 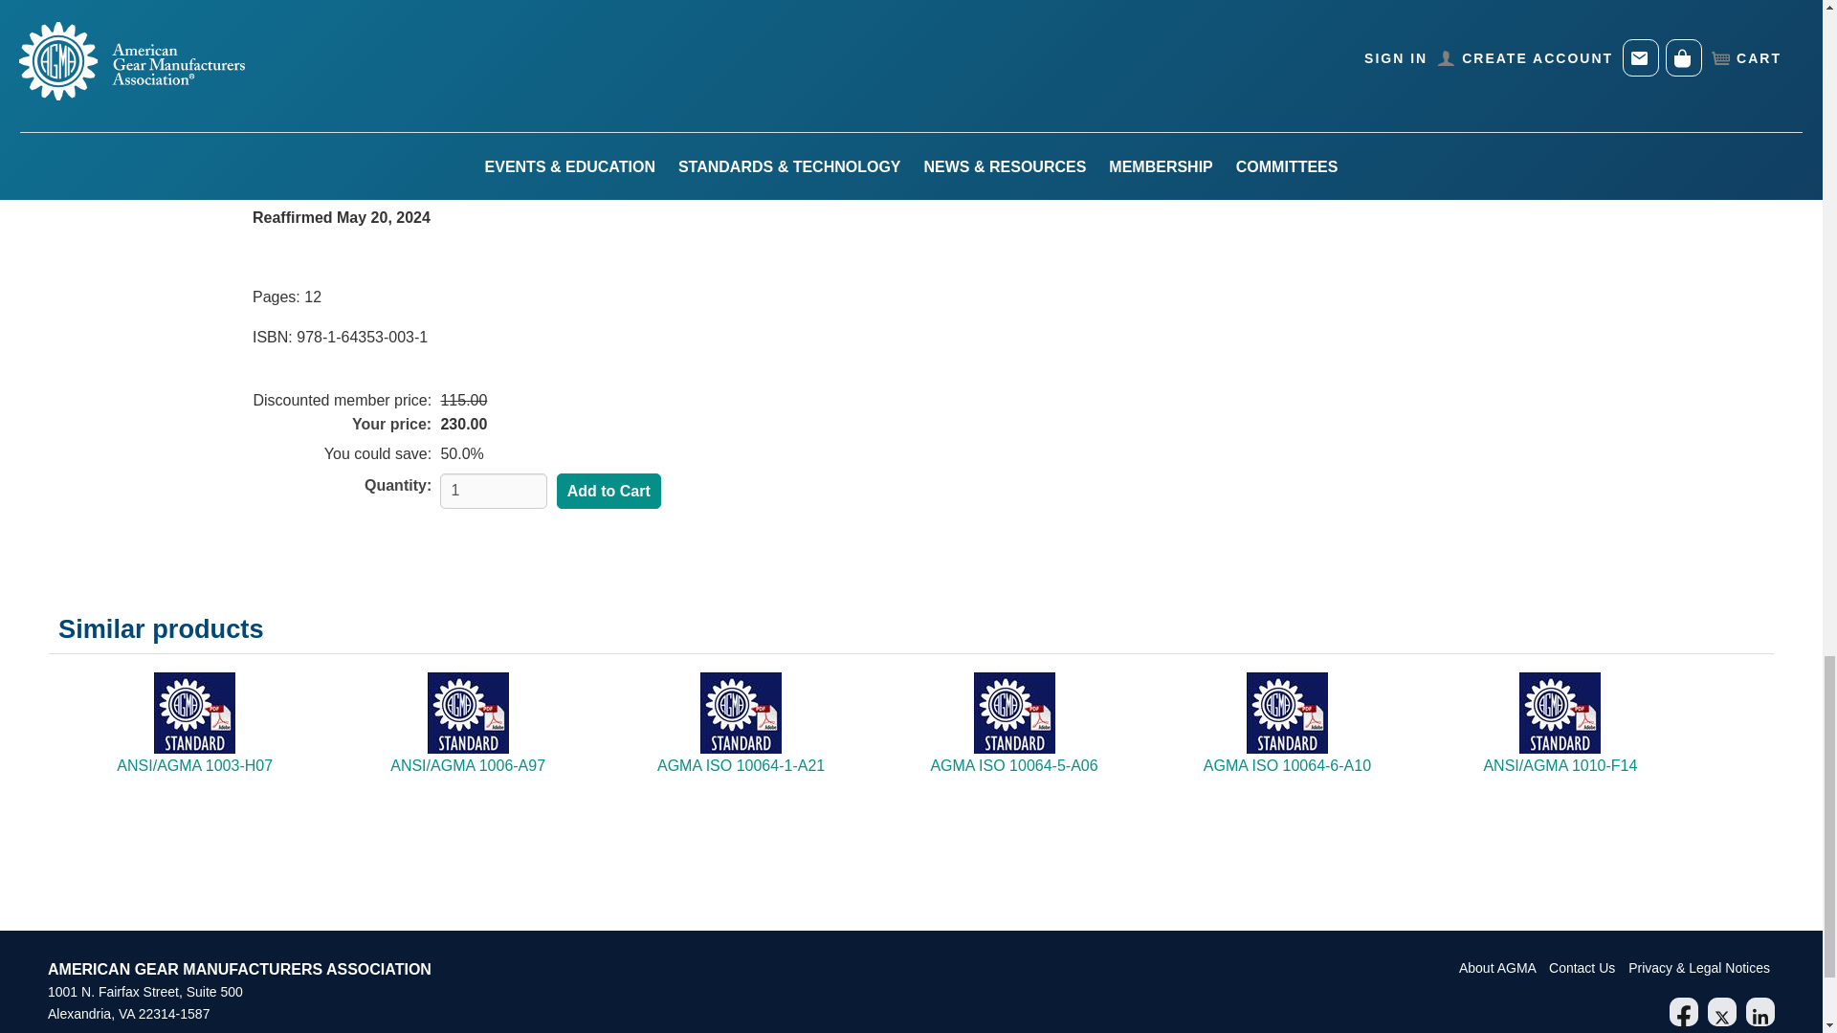 I want to click on AGMA ISO 10064-1-A21, so click(x=741, y=766).